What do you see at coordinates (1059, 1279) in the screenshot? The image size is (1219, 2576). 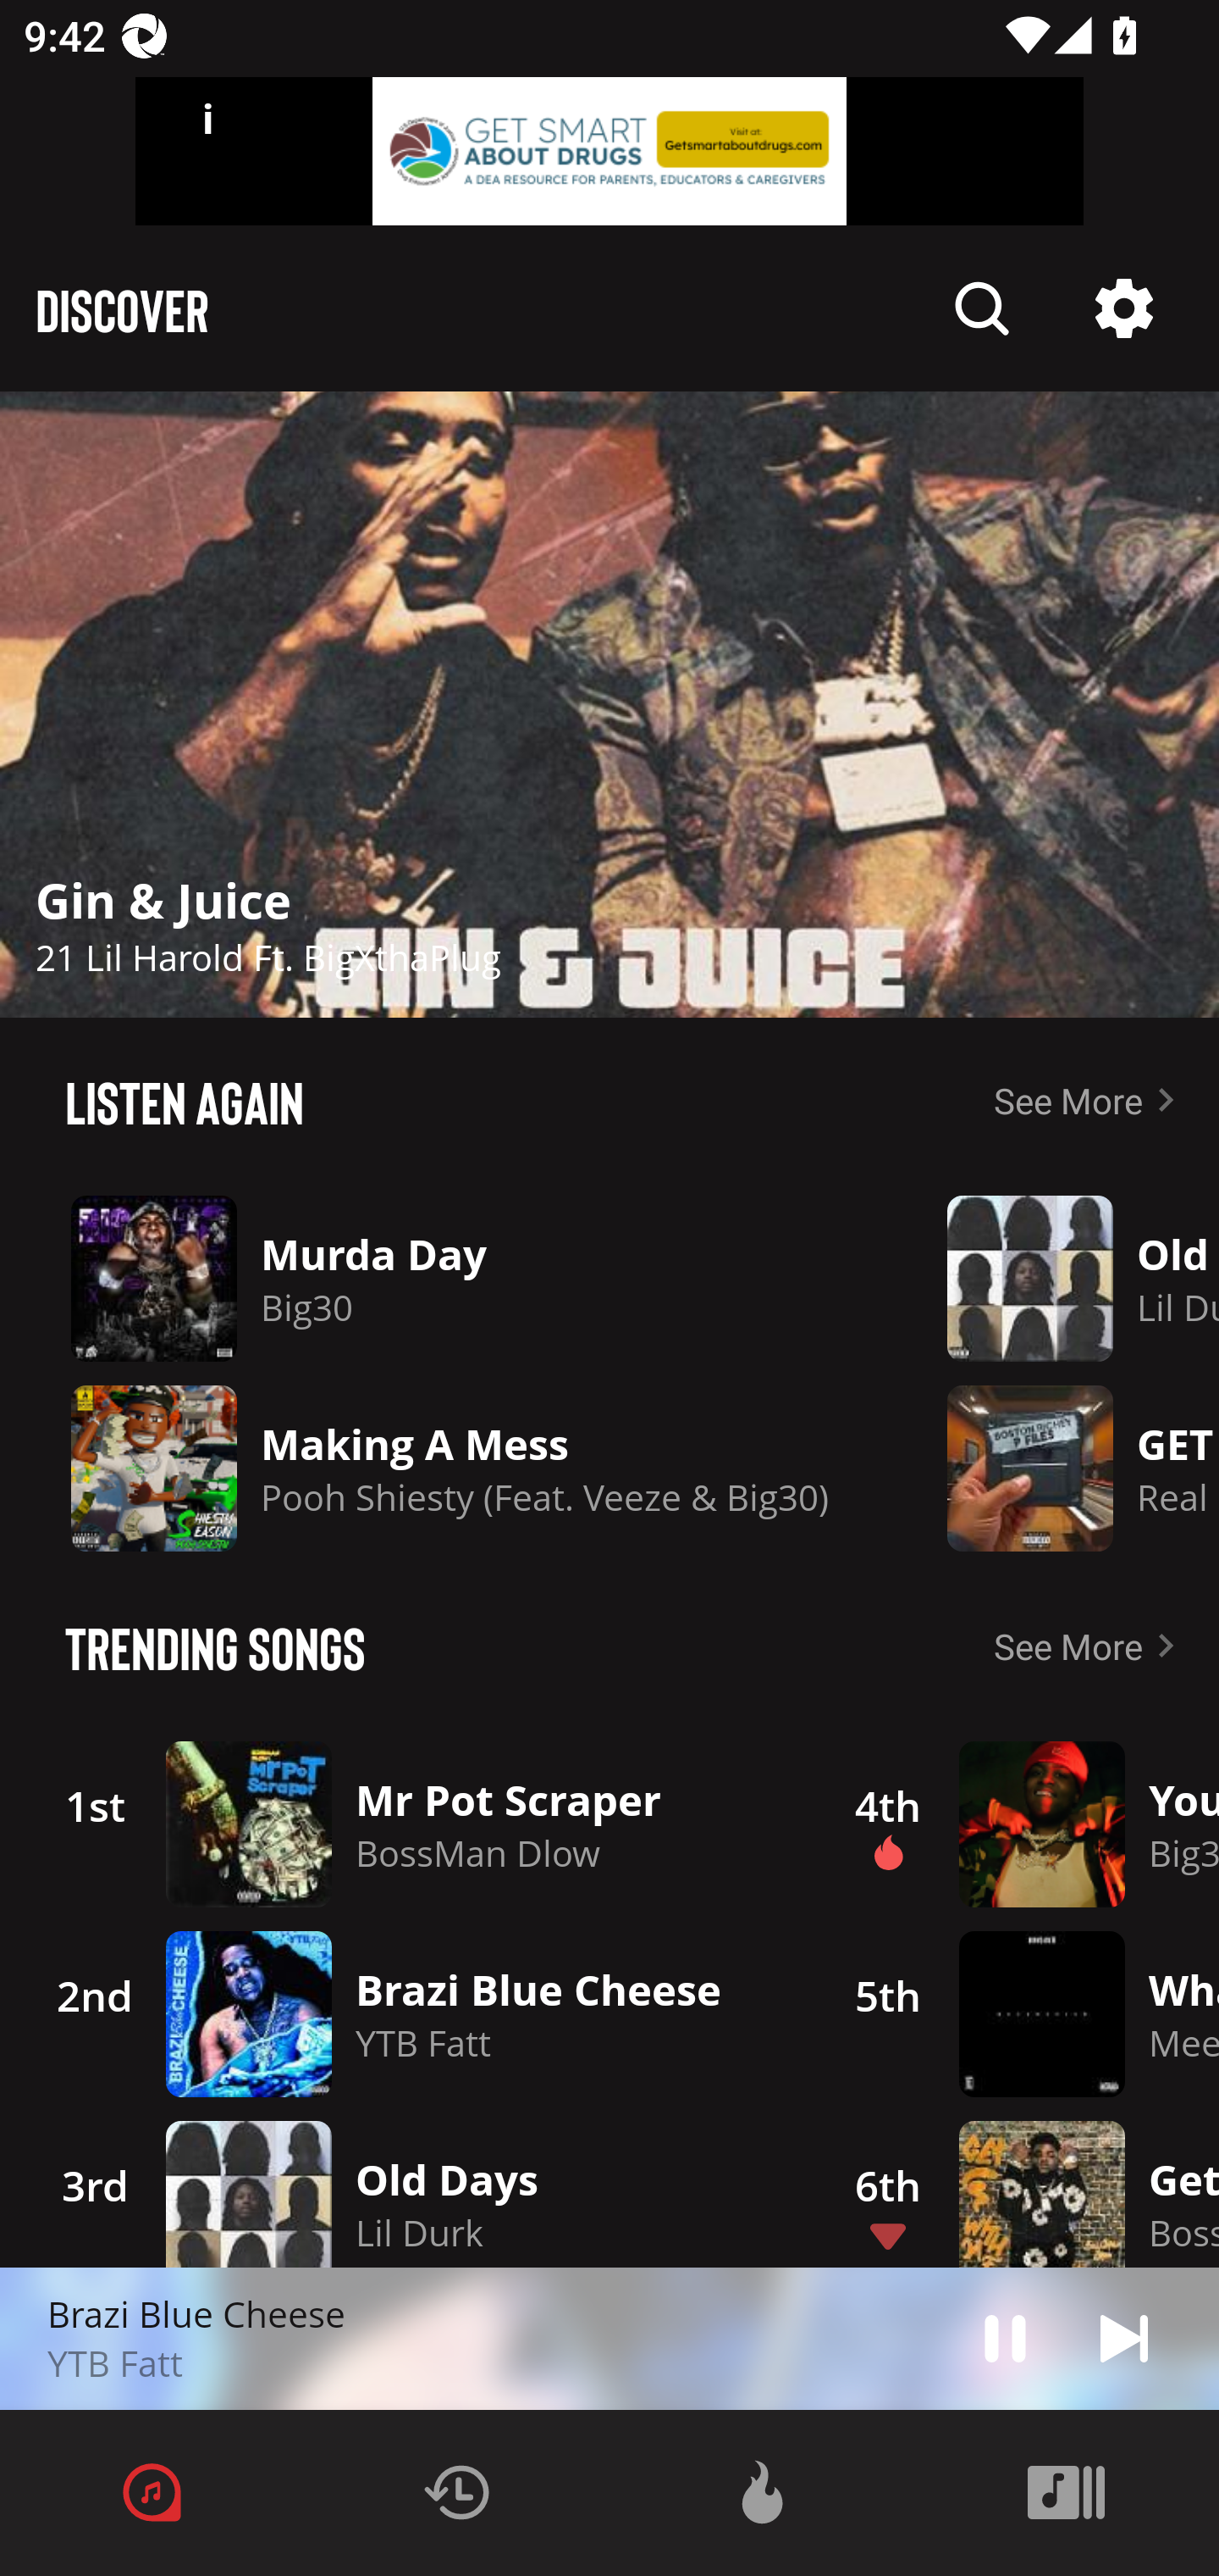 I see `Description Old Days Lil Durk` at bounding box center [1059, 1279].